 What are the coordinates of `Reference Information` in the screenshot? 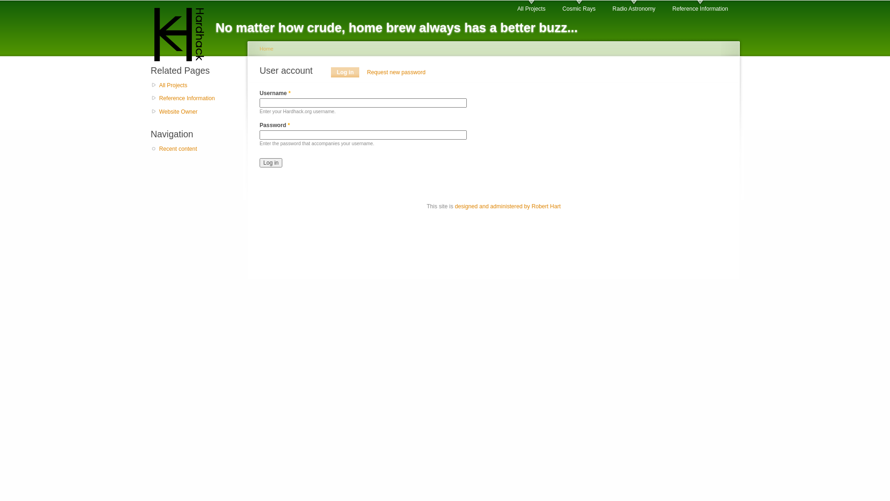 It's located at (198, 98).